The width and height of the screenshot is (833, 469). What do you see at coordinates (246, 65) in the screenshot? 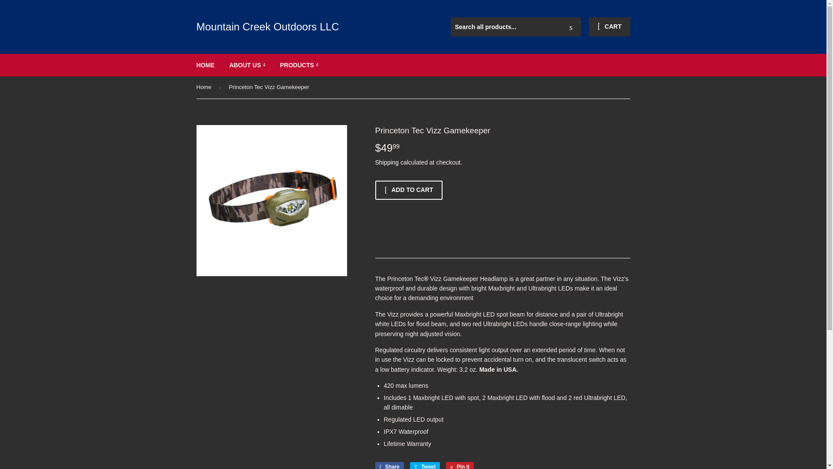
I see `ABOUT US` at bounding box center [246, 65].